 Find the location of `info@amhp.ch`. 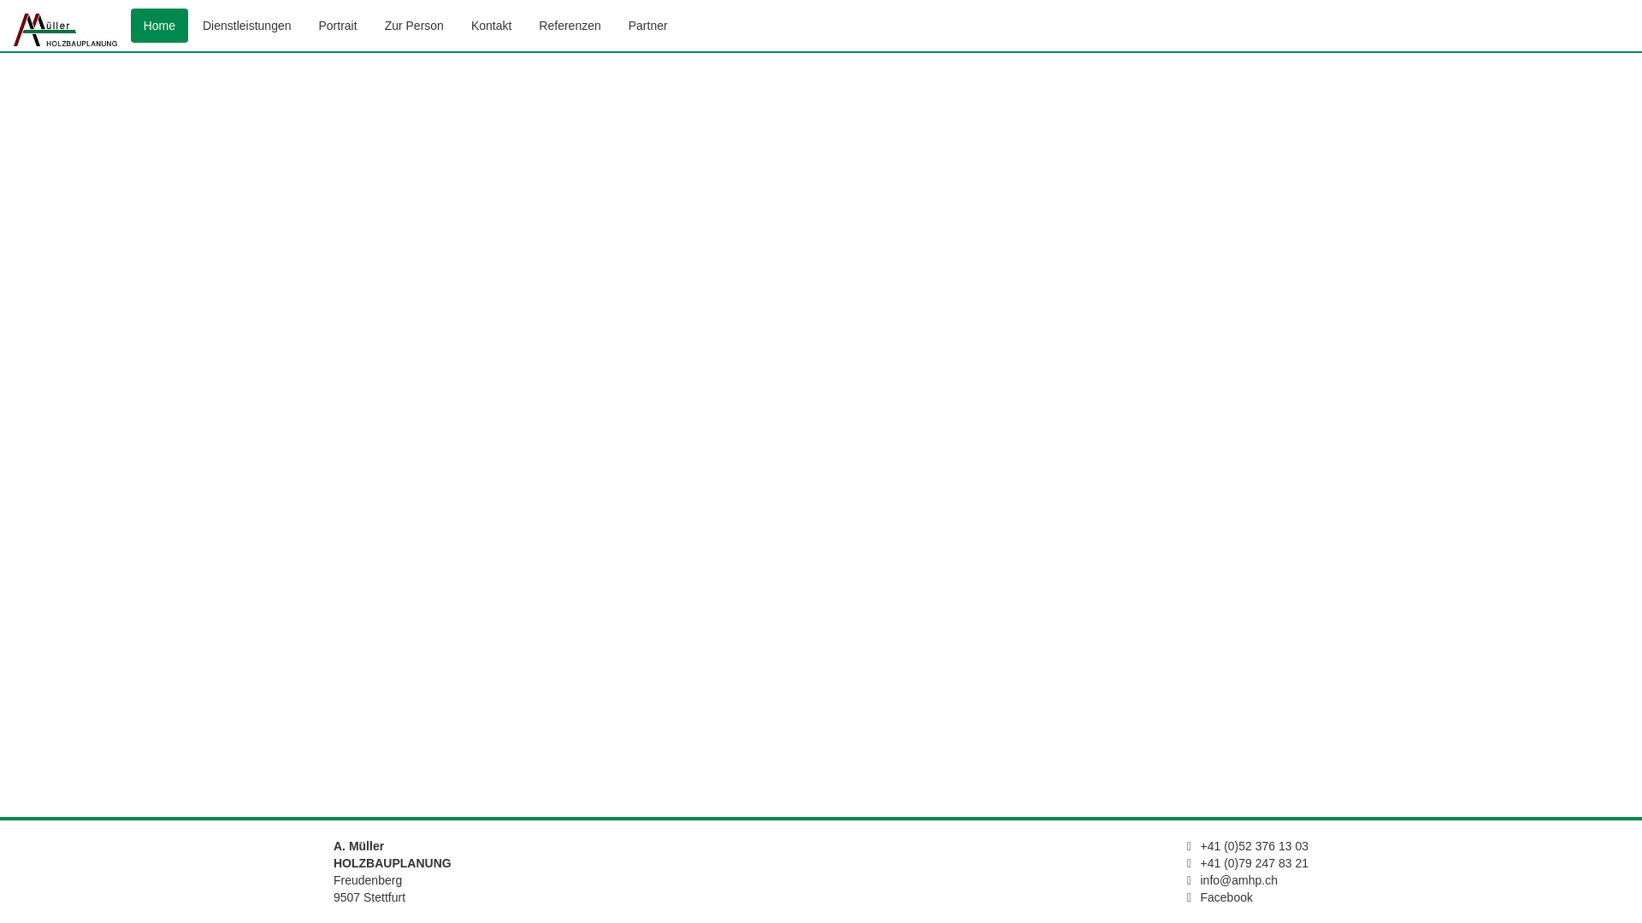

info@amhp.ch is located at coordinates (1239, 880).